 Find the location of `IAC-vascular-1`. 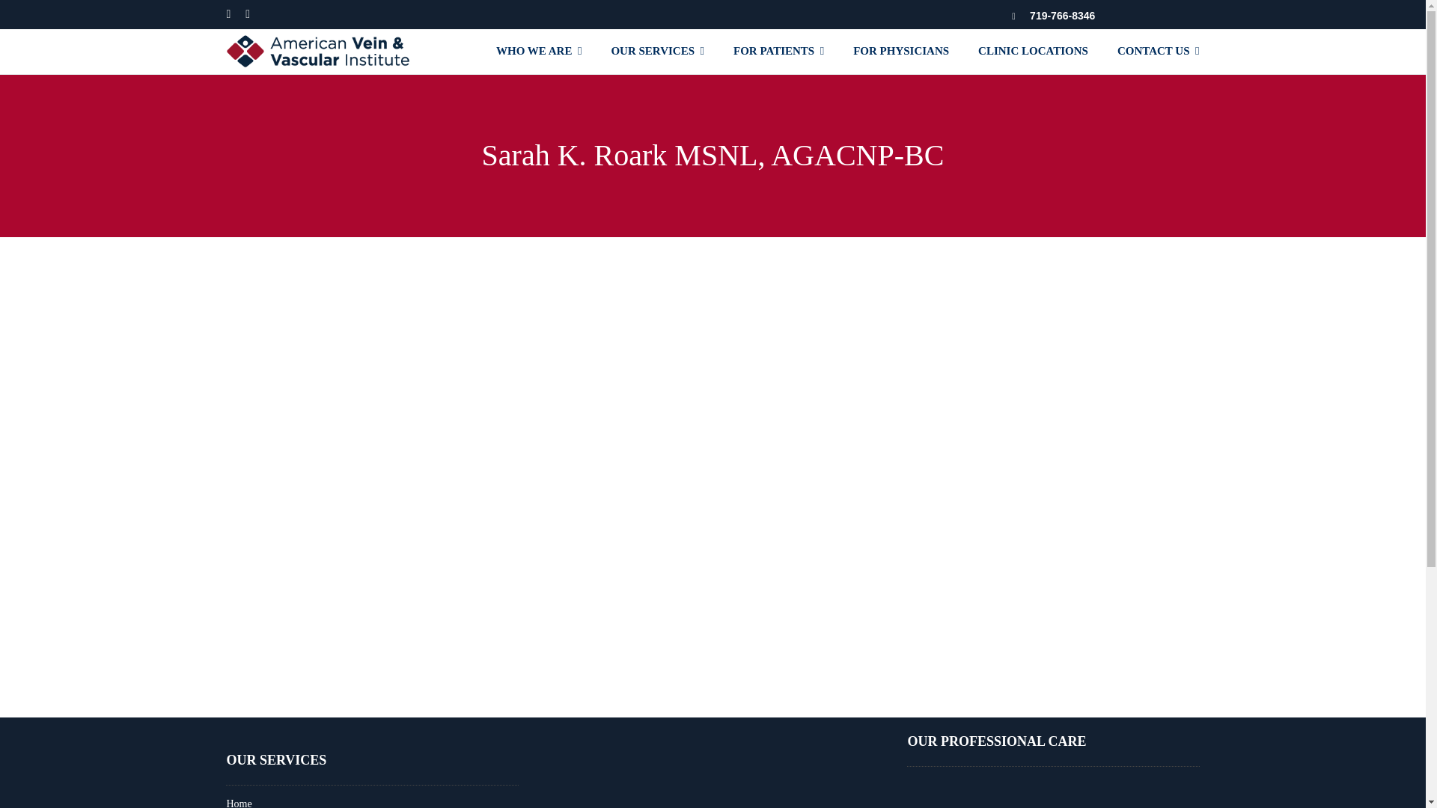

IAC-vascular-1 is located at coordinates (659, 768).